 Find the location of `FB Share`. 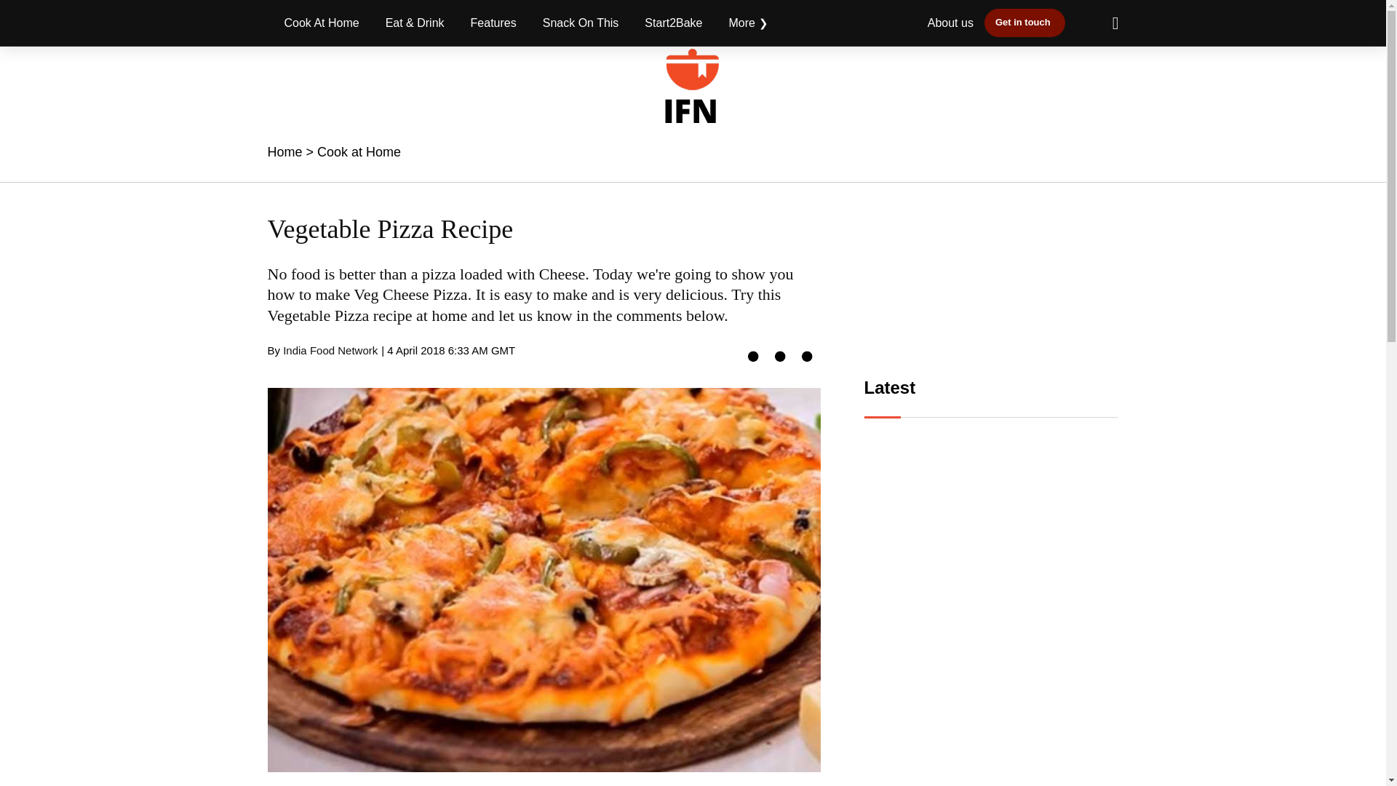

FB Share is located at coordinates (752, 355).